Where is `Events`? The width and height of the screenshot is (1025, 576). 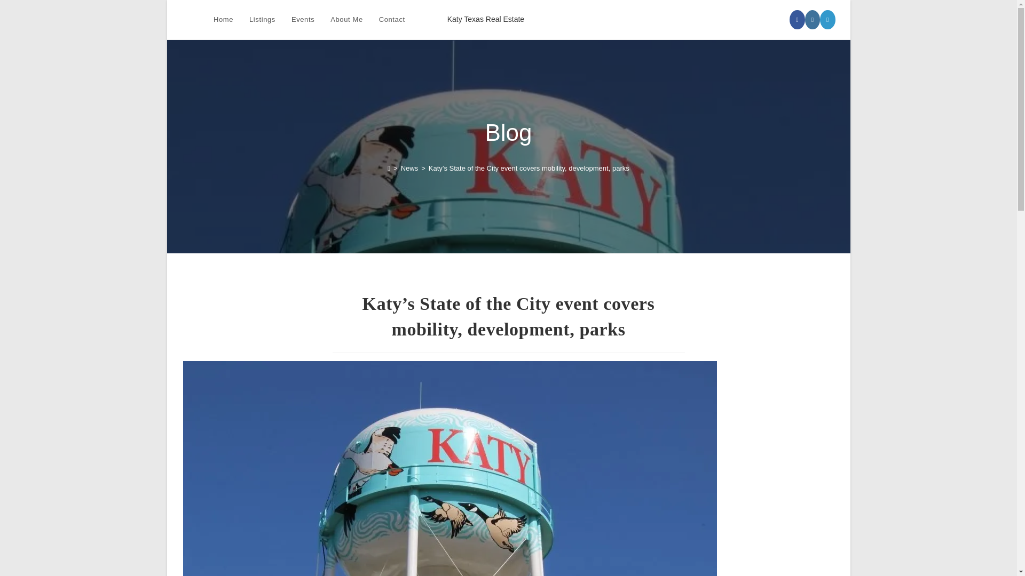 Events is located at coordinates (303, 20).